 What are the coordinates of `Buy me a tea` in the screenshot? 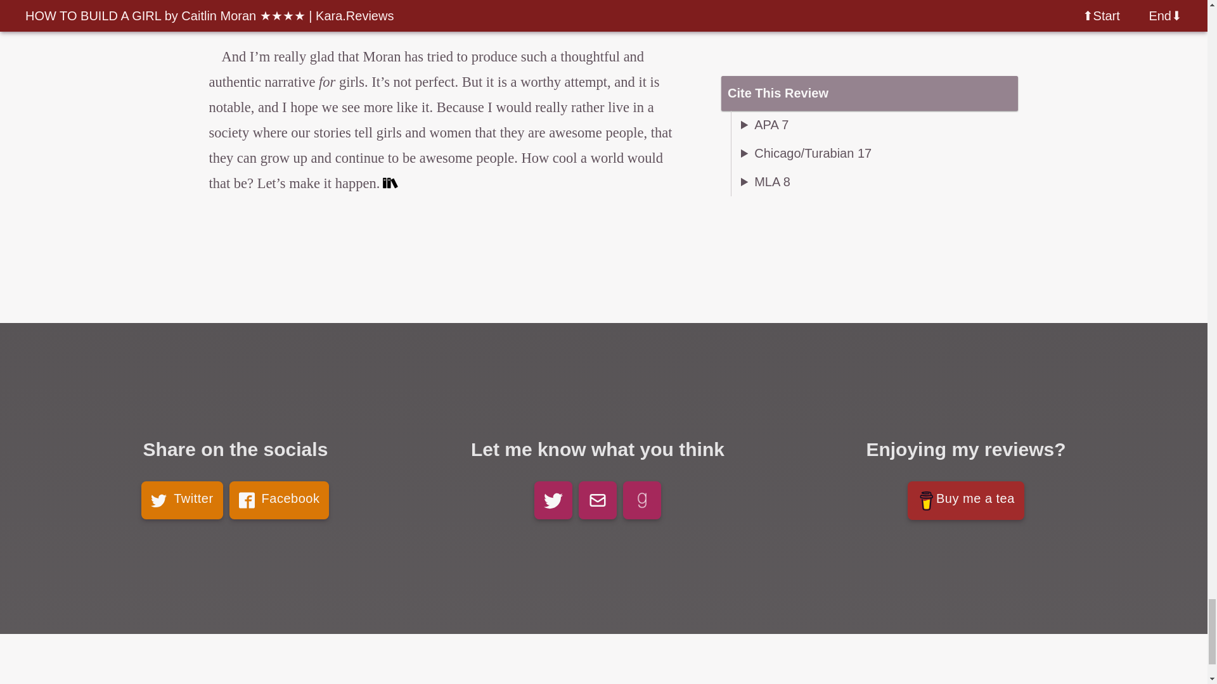 It's located at (966, 500).